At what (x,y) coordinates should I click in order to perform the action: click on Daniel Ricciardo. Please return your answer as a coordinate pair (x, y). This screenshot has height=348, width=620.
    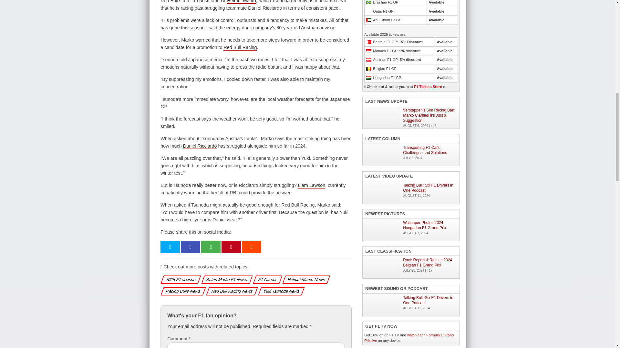
    Looking at the image, I should click on (200, 146).